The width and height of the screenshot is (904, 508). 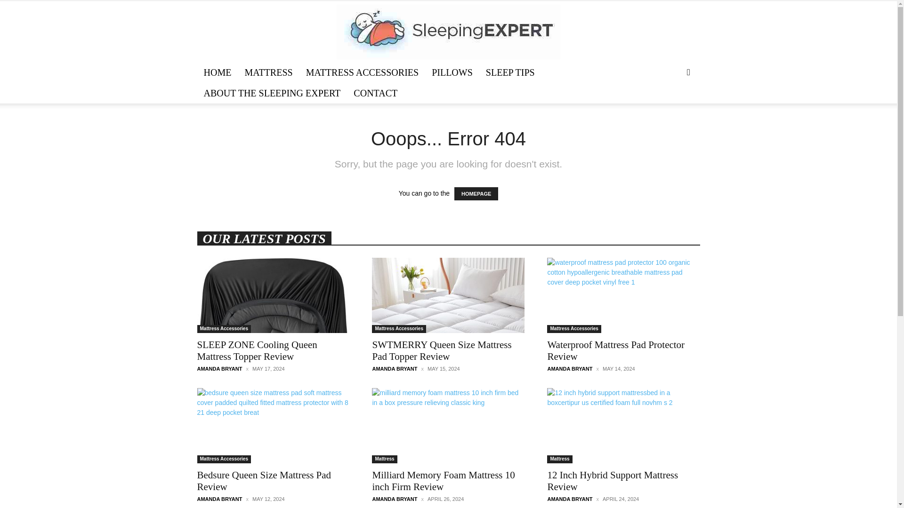 What do you see at coordinates (448, 295) in the screenshot?
I see `SWTMERRY Queen Size Mattress Pad Topper Review` at bounding box center [448, 295].